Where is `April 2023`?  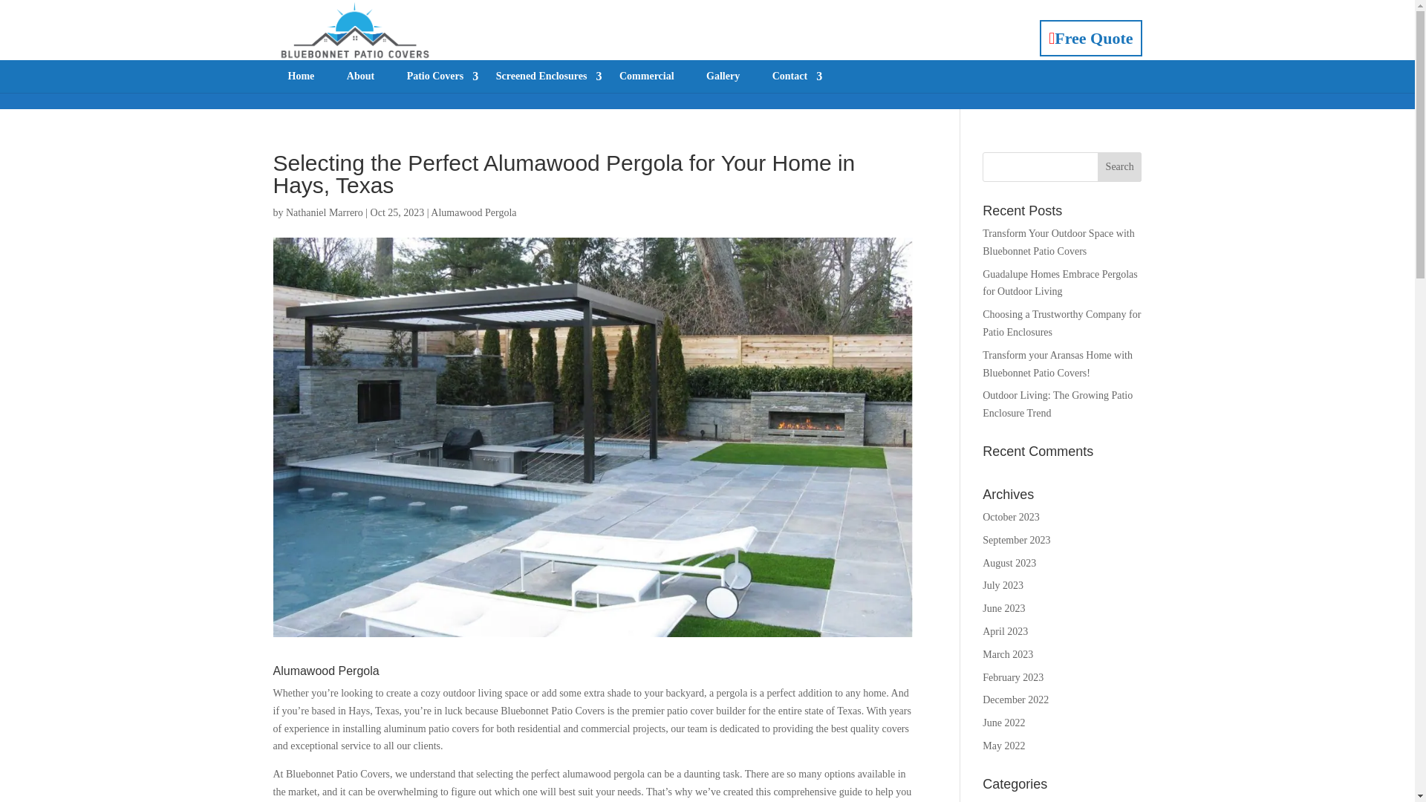 April 2023 is located at coordinates (1005, 631).